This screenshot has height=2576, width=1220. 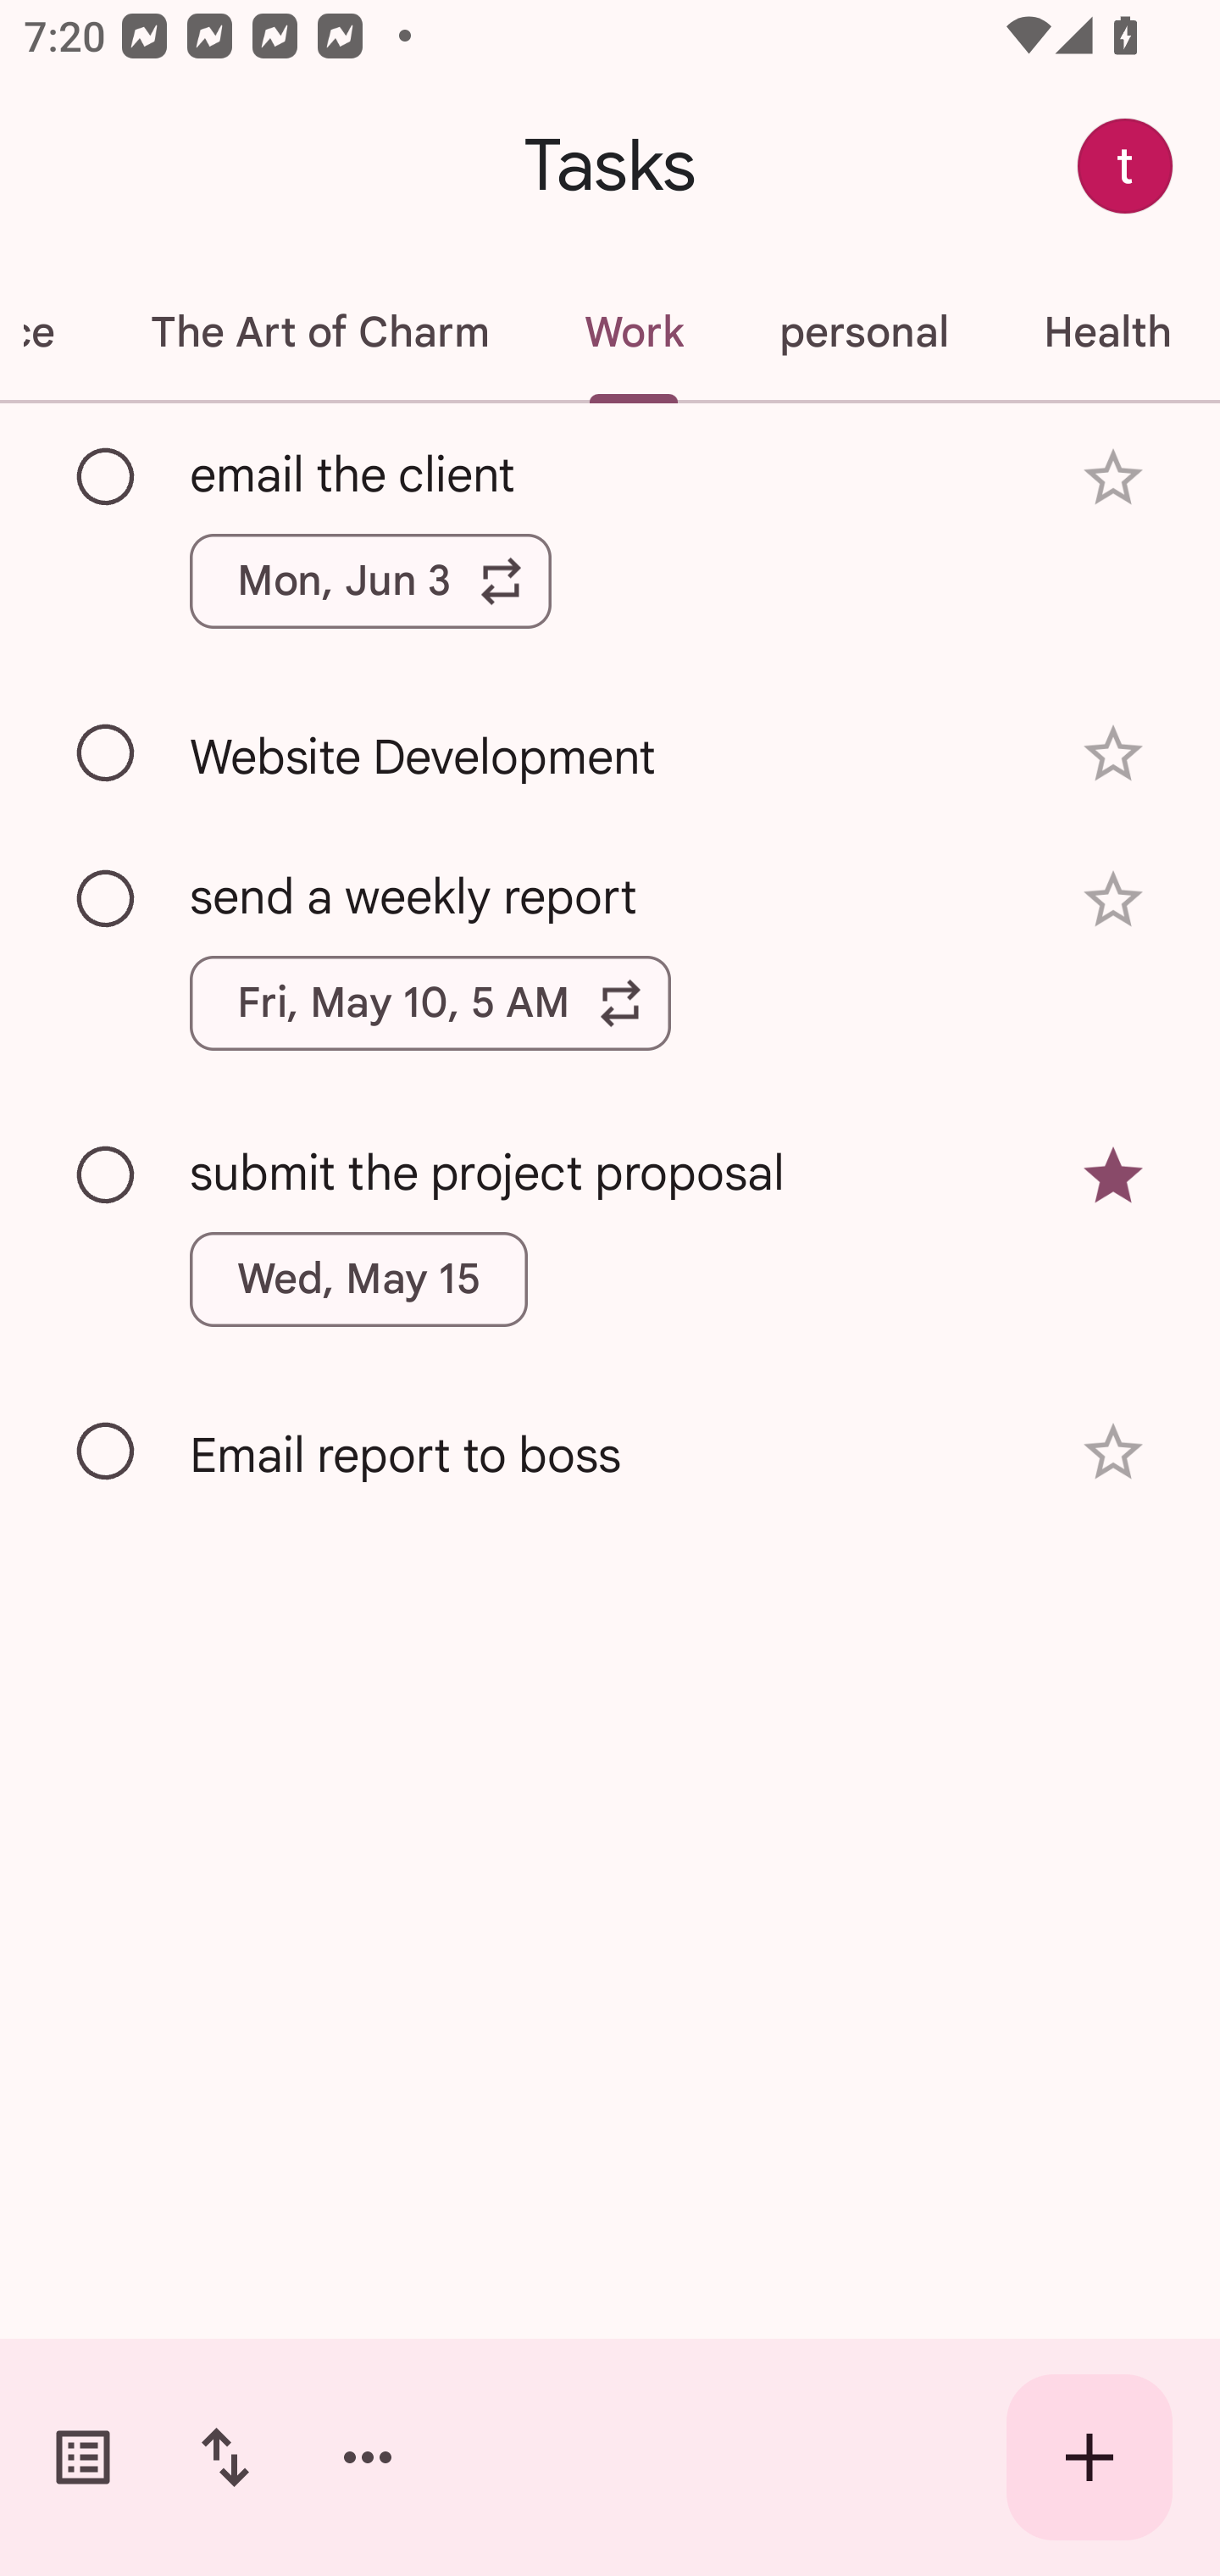 What do you see at coordinates (107, 1452) in the screenshot?
I see `Mark as complete` at bounding box center [107, 1452].